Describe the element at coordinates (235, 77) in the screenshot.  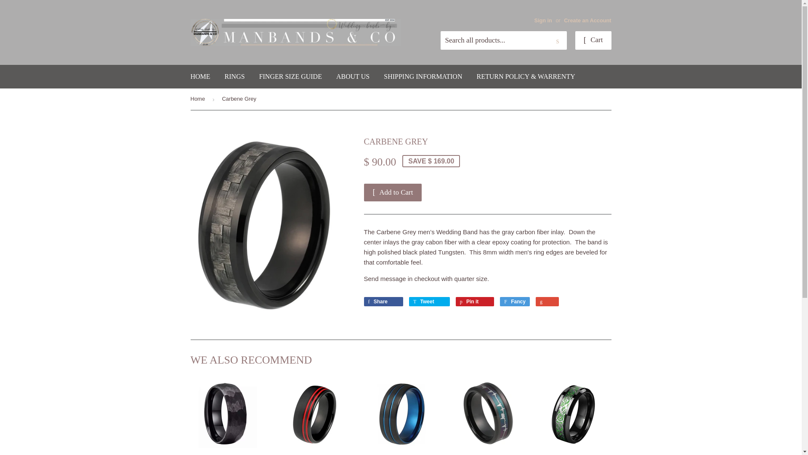
I see `RINGS` at that location.